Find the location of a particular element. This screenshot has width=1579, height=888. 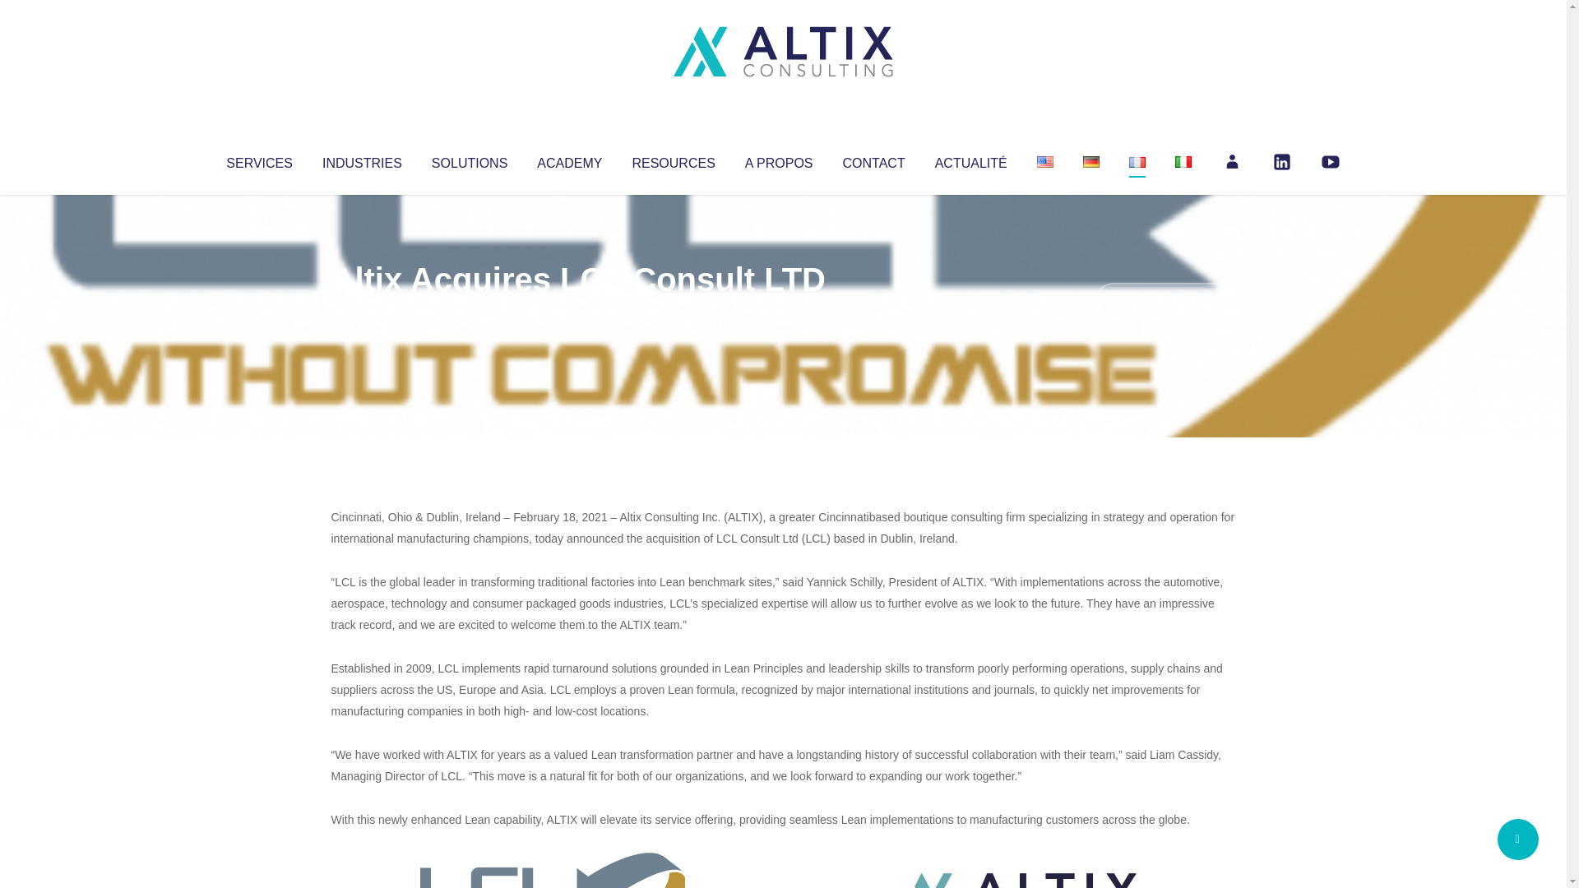

Altix is located at coordinates (362, 312).